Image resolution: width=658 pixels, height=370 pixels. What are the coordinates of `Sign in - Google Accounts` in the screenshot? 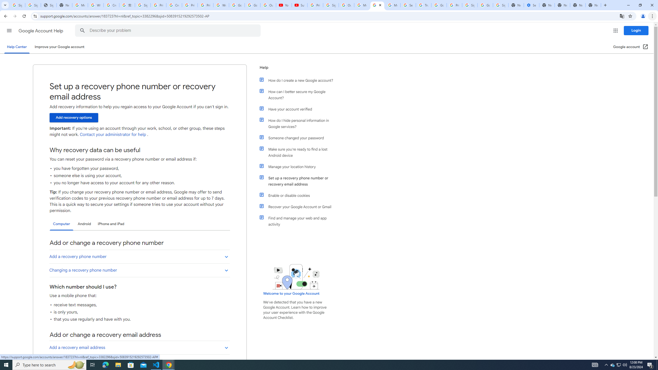 It's located at (470, 5).